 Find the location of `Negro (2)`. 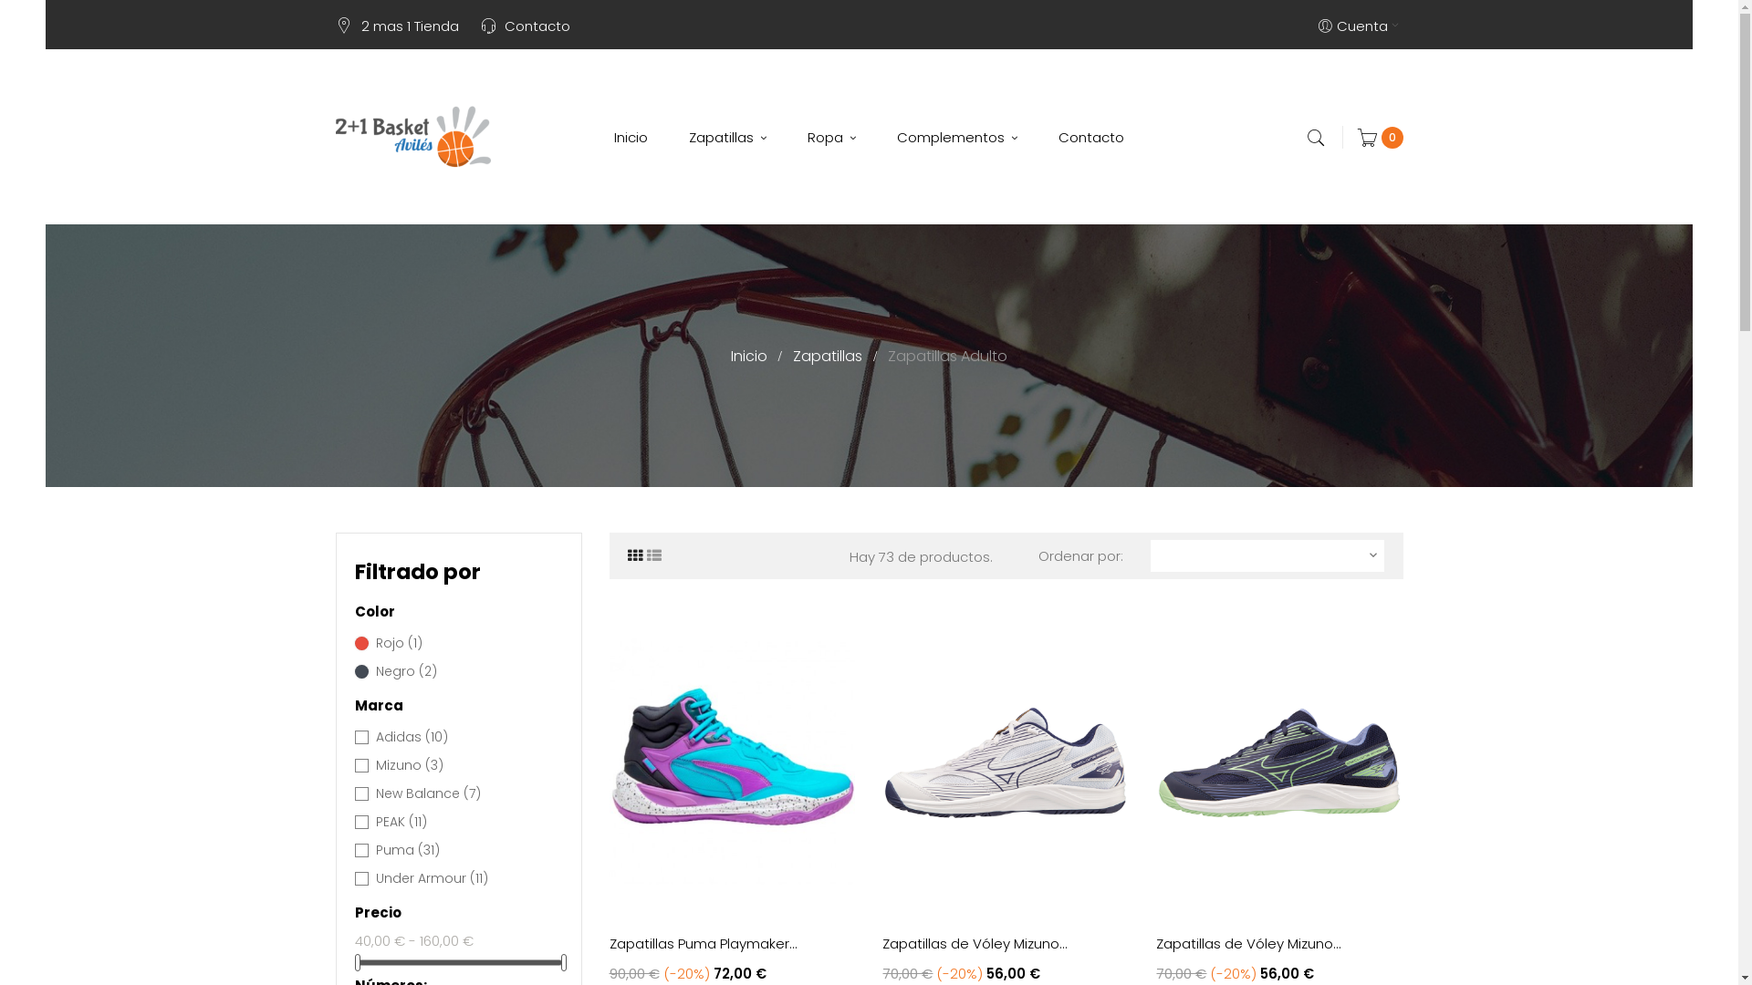

Negro (2) is located at coordinates (466, 671).